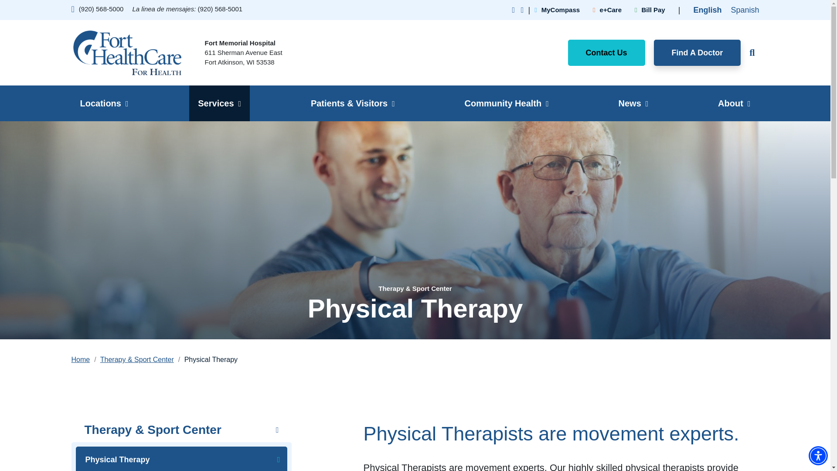  I want to click on Open Global Search, so click(750, 52).